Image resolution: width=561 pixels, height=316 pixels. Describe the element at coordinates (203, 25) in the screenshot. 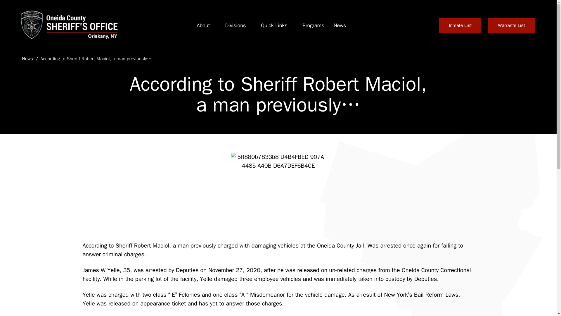

I see `About` at that location.